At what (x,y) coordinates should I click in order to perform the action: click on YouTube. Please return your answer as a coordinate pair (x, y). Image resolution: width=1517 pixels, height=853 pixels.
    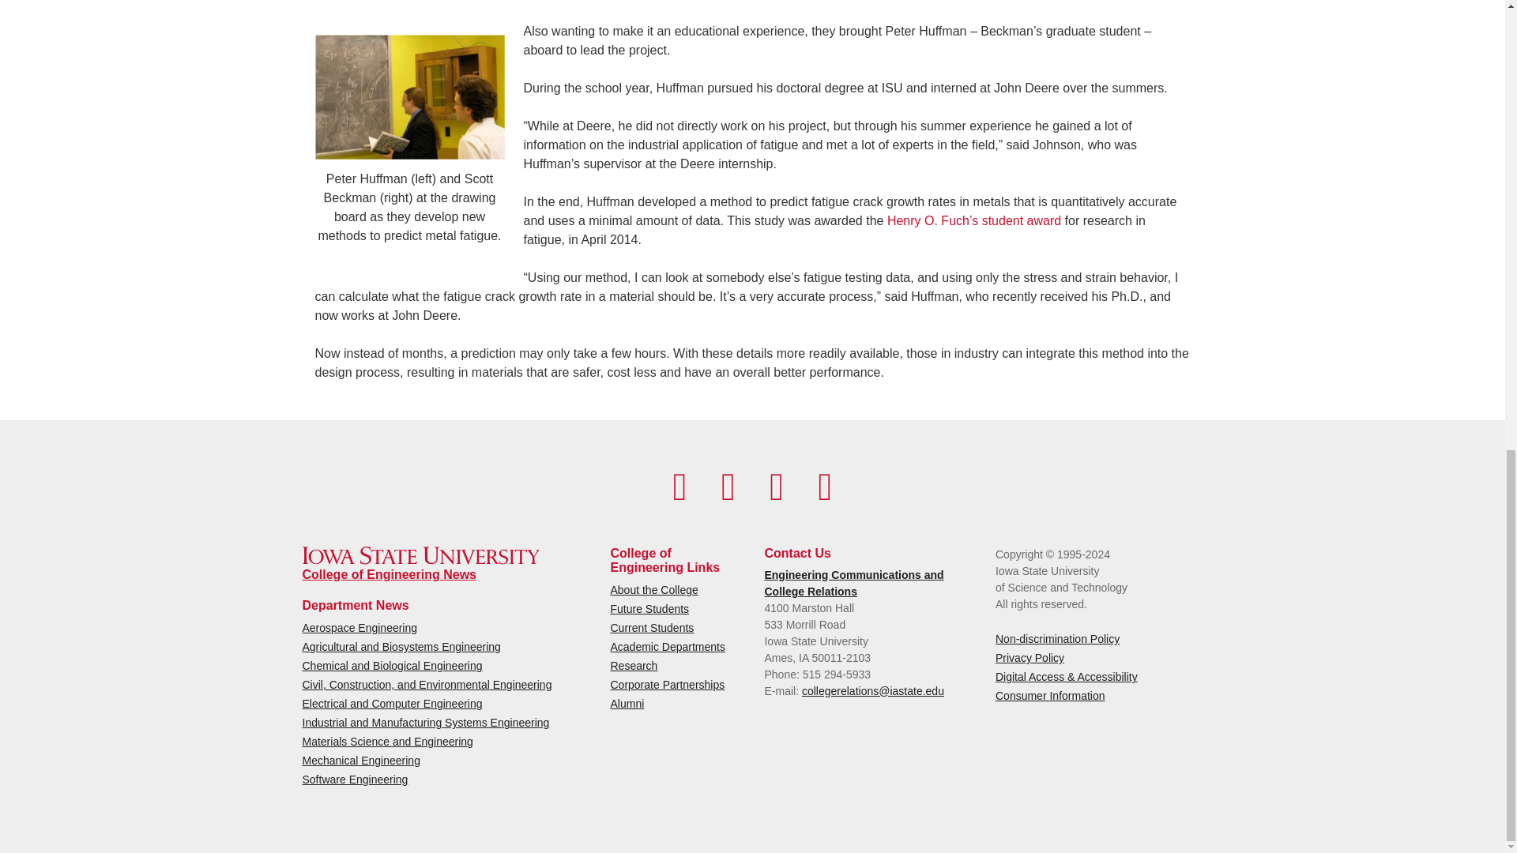
    Looking at the image, I should click on (728, 487).